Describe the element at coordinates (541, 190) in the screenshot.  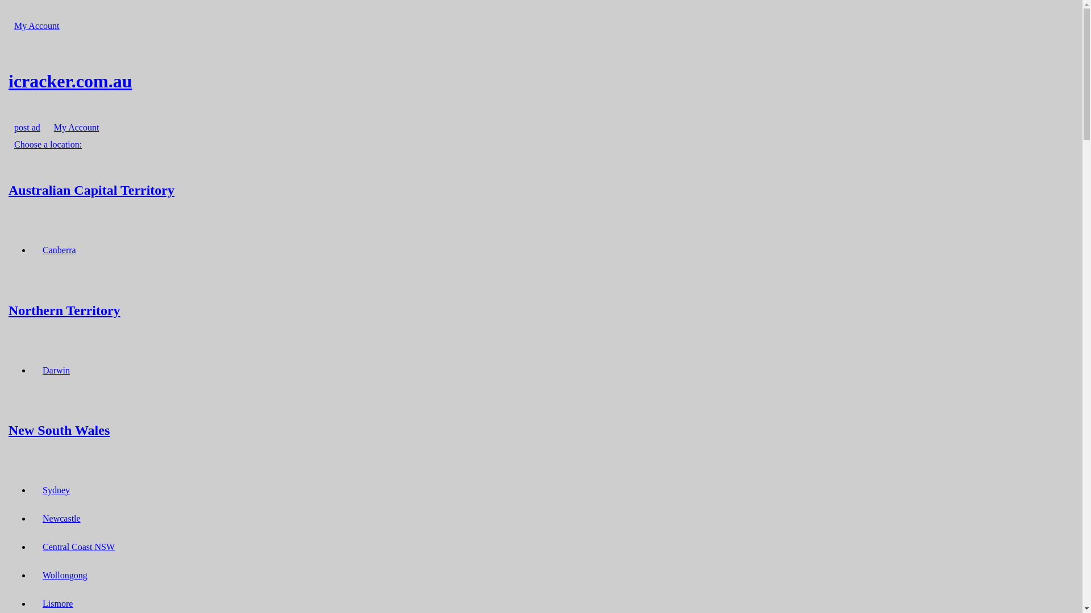
I see `Australian Capital Territory` at that location.